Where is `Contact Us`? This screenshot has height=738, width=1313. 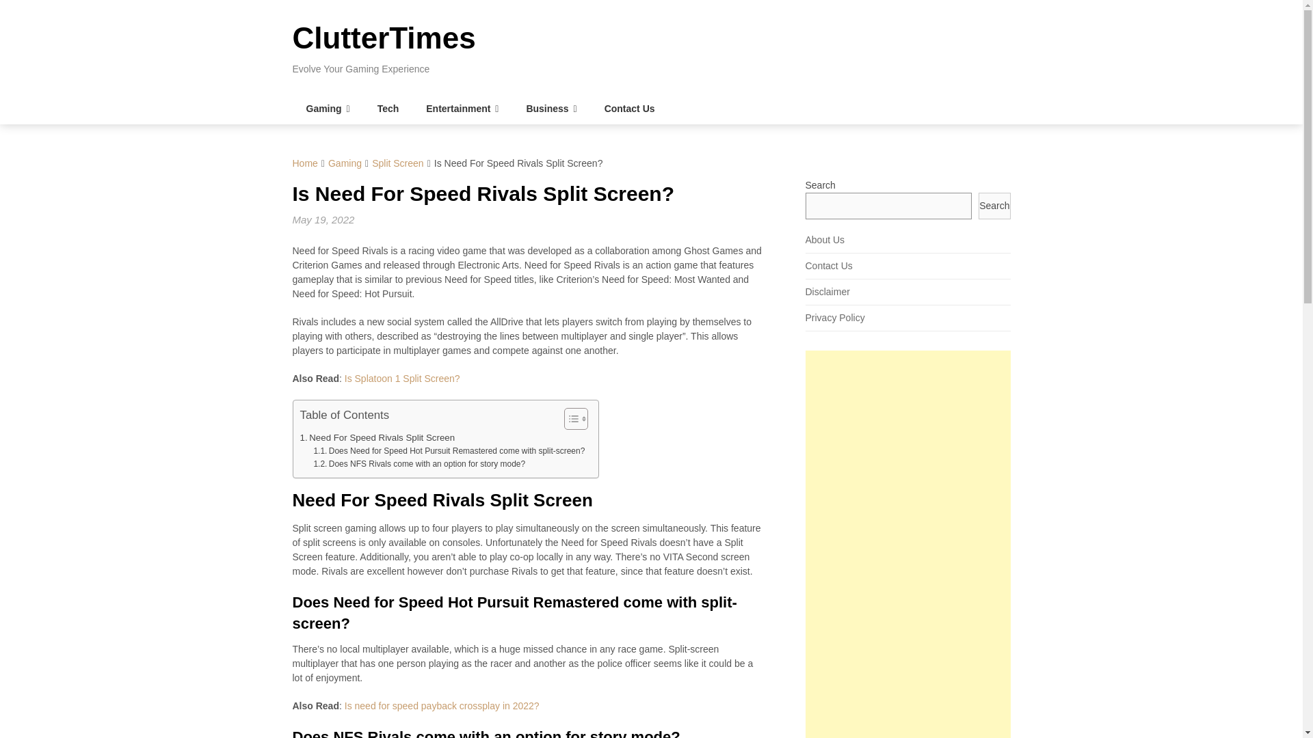 Contact Us is located at coordinates (829, 266).